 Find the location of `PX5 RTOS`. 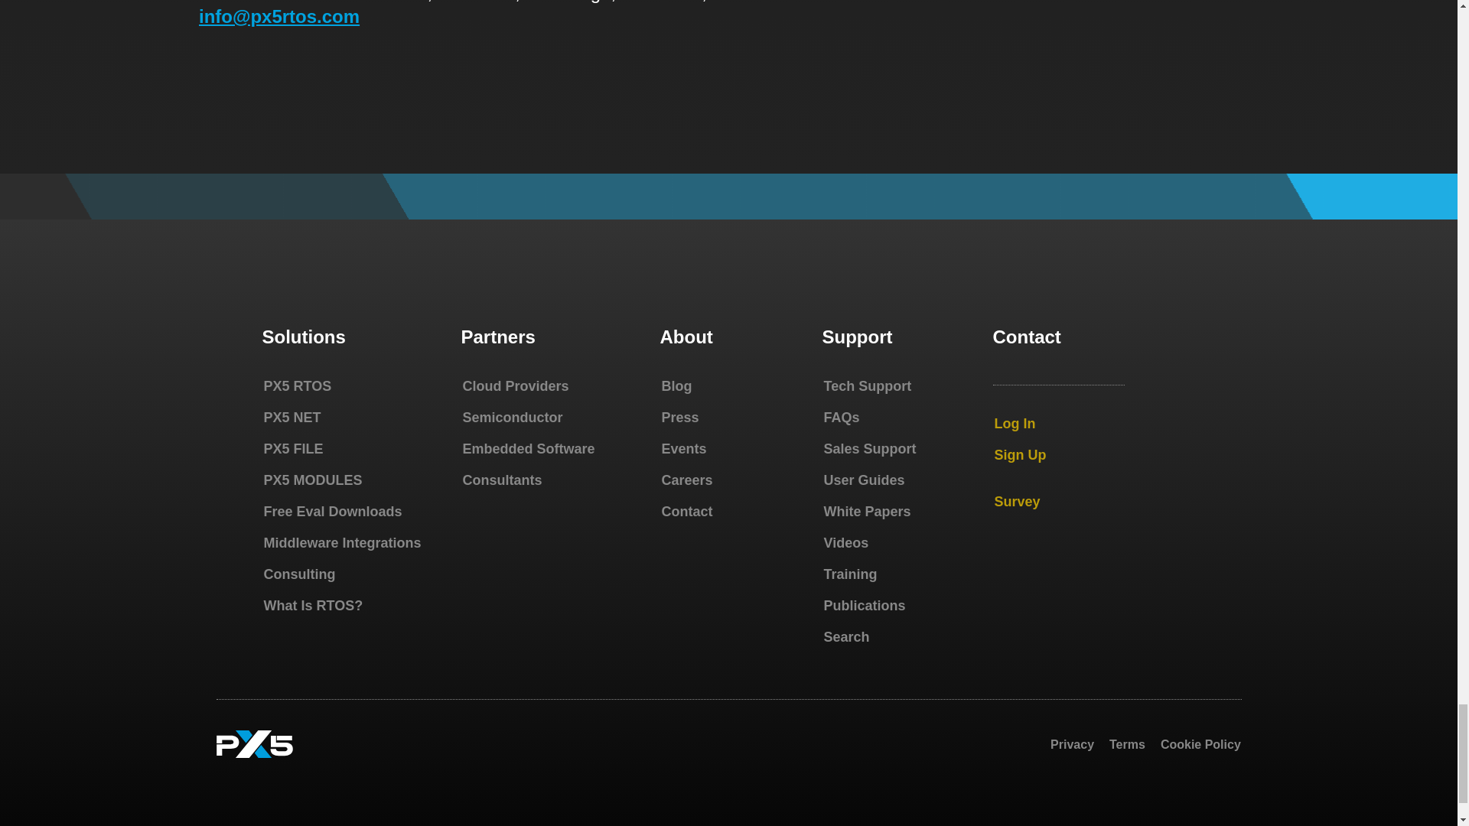

PX5 RTOS is located at coordinates (297, 385).